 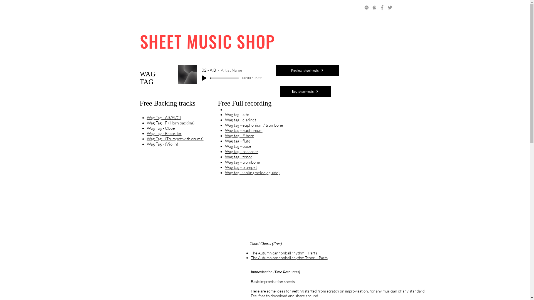 What do you see at coordinates (241, 120) in the screenshot?
I see `Wag tag - clarinet` at bounding box center [241, 120].